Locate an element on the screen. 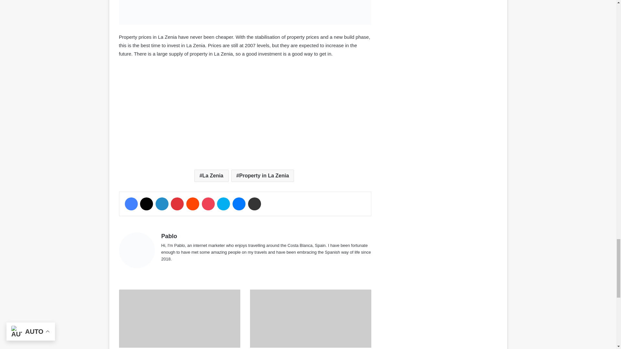 This screenshot has width=621, height=349. Pocket is located at coordinates (208, 204).